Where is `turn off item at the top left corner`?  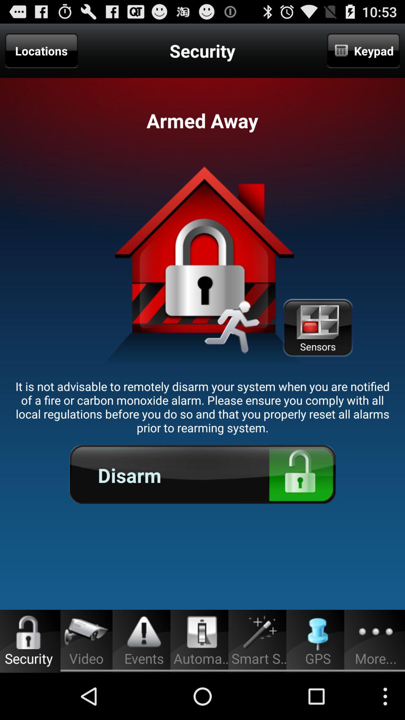
turn off item at the top left corner is located at coordinates (41, 51).